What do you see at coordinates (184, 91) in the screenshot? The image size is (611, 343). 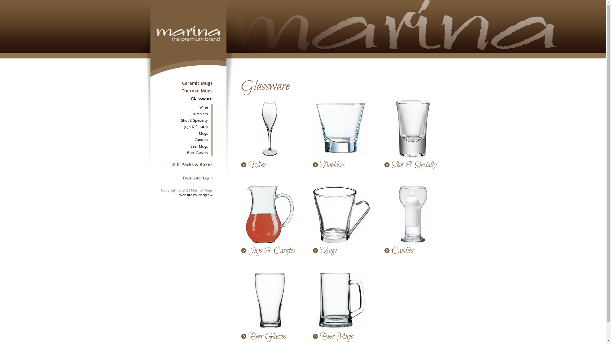 I see `Thermal Mugs` at bounding box center [184, 91].